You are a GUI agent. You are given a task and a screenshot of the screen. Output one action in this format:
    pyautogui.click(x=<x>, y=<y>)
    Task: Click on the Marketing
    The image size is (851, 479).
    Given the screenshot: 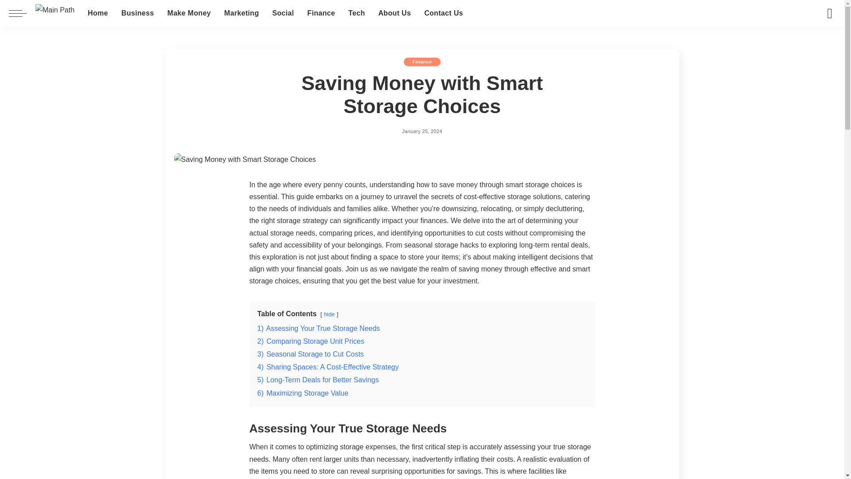 What is the action you would take?
    pyautogui.click(x=242, y=13)
    